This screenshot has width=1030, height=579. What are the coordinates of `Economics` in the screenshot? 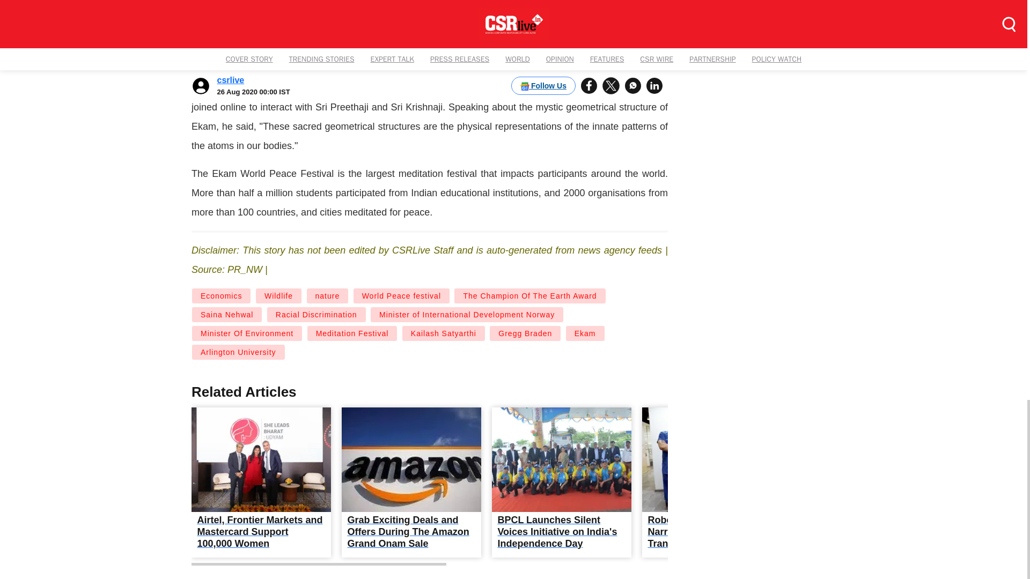 It's located at (221, 296).